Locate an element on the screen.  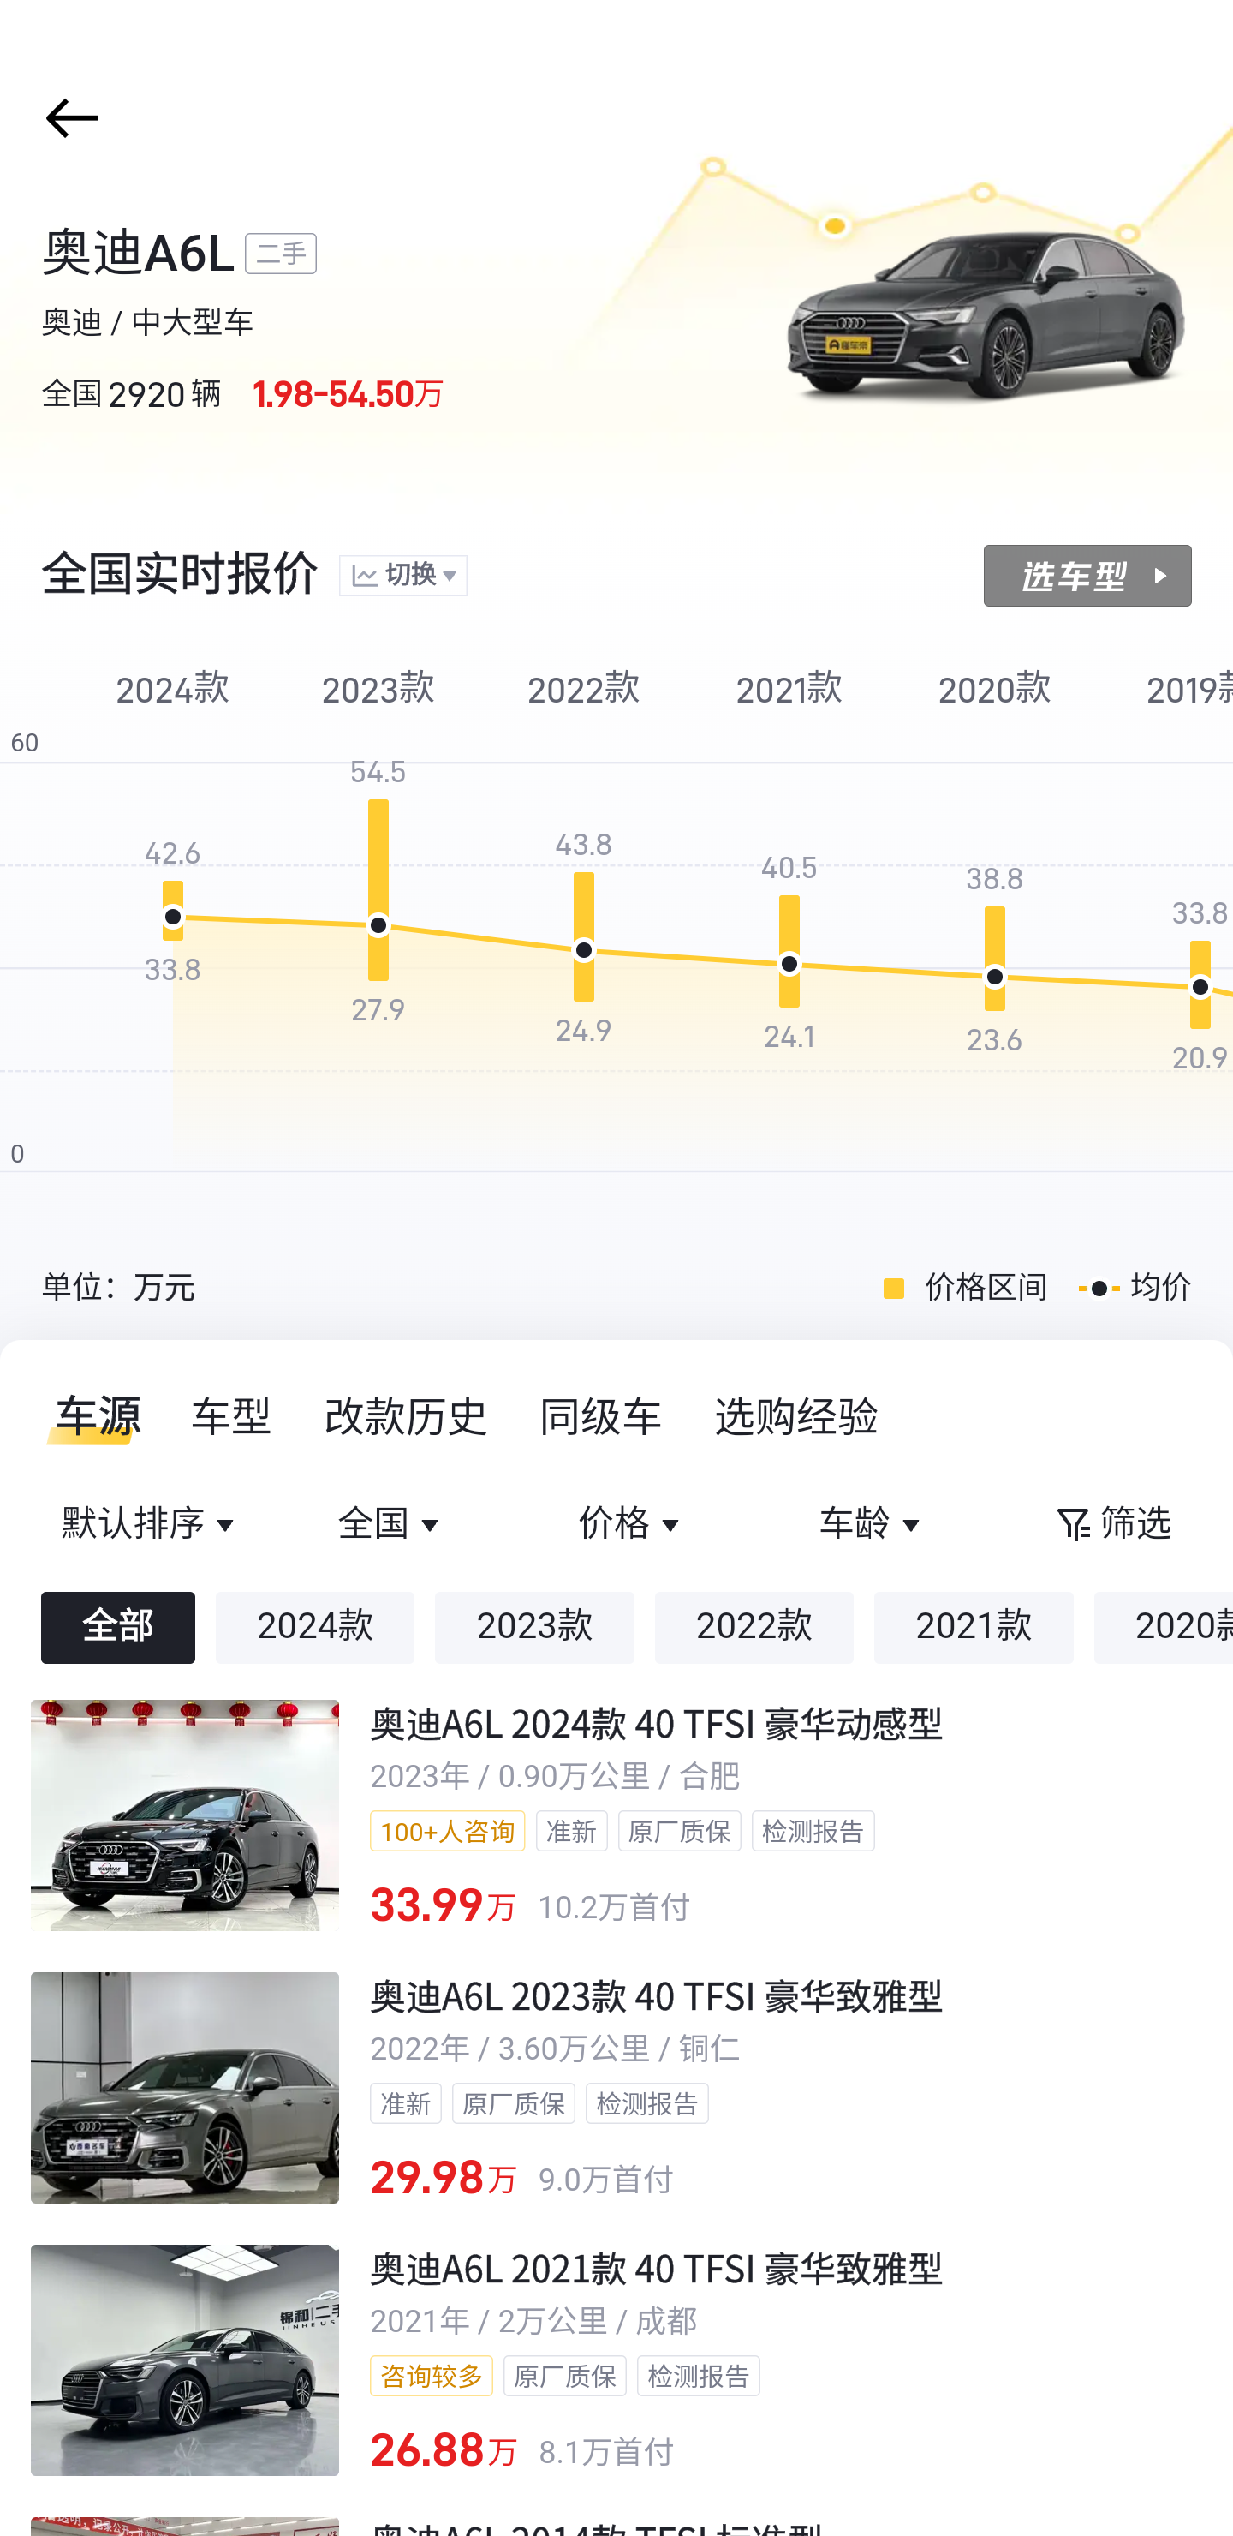
2021款 is located at coordinates (973, 1628).